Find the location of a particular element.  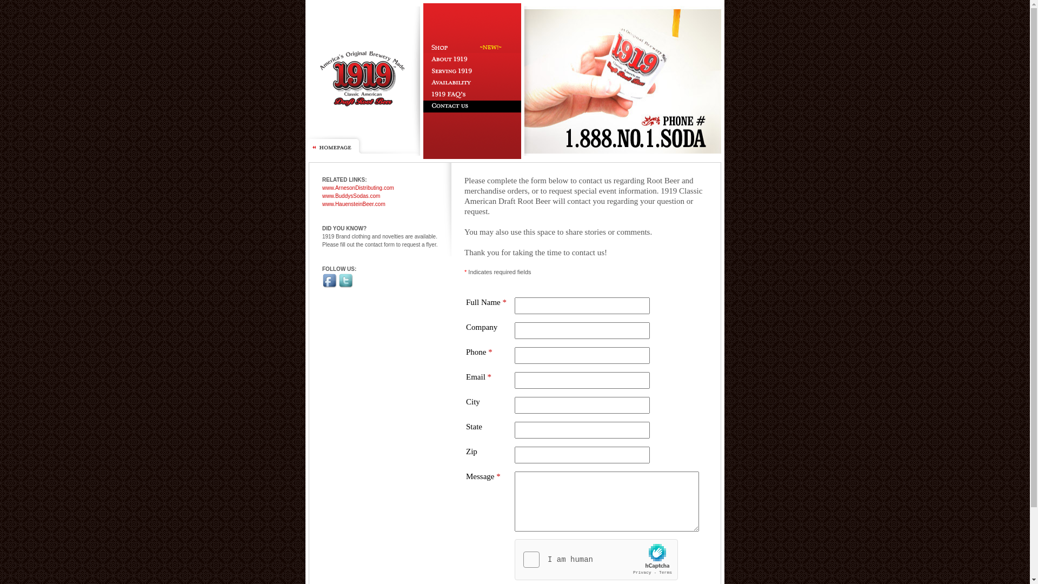

www.ArnesonDistributing.com is located at coordinates (358, 188).